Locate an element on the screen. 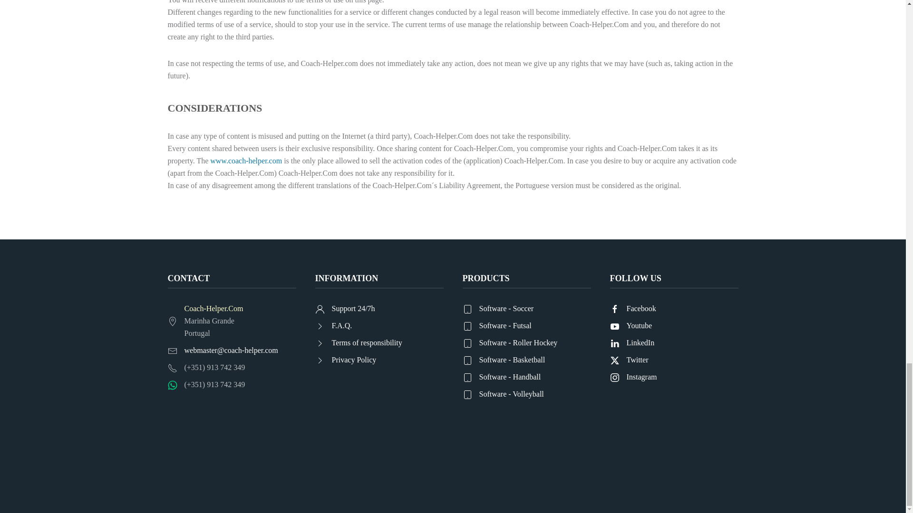 The image size is (913, 513). Software - Soccer is located at coordinates (526, 309).